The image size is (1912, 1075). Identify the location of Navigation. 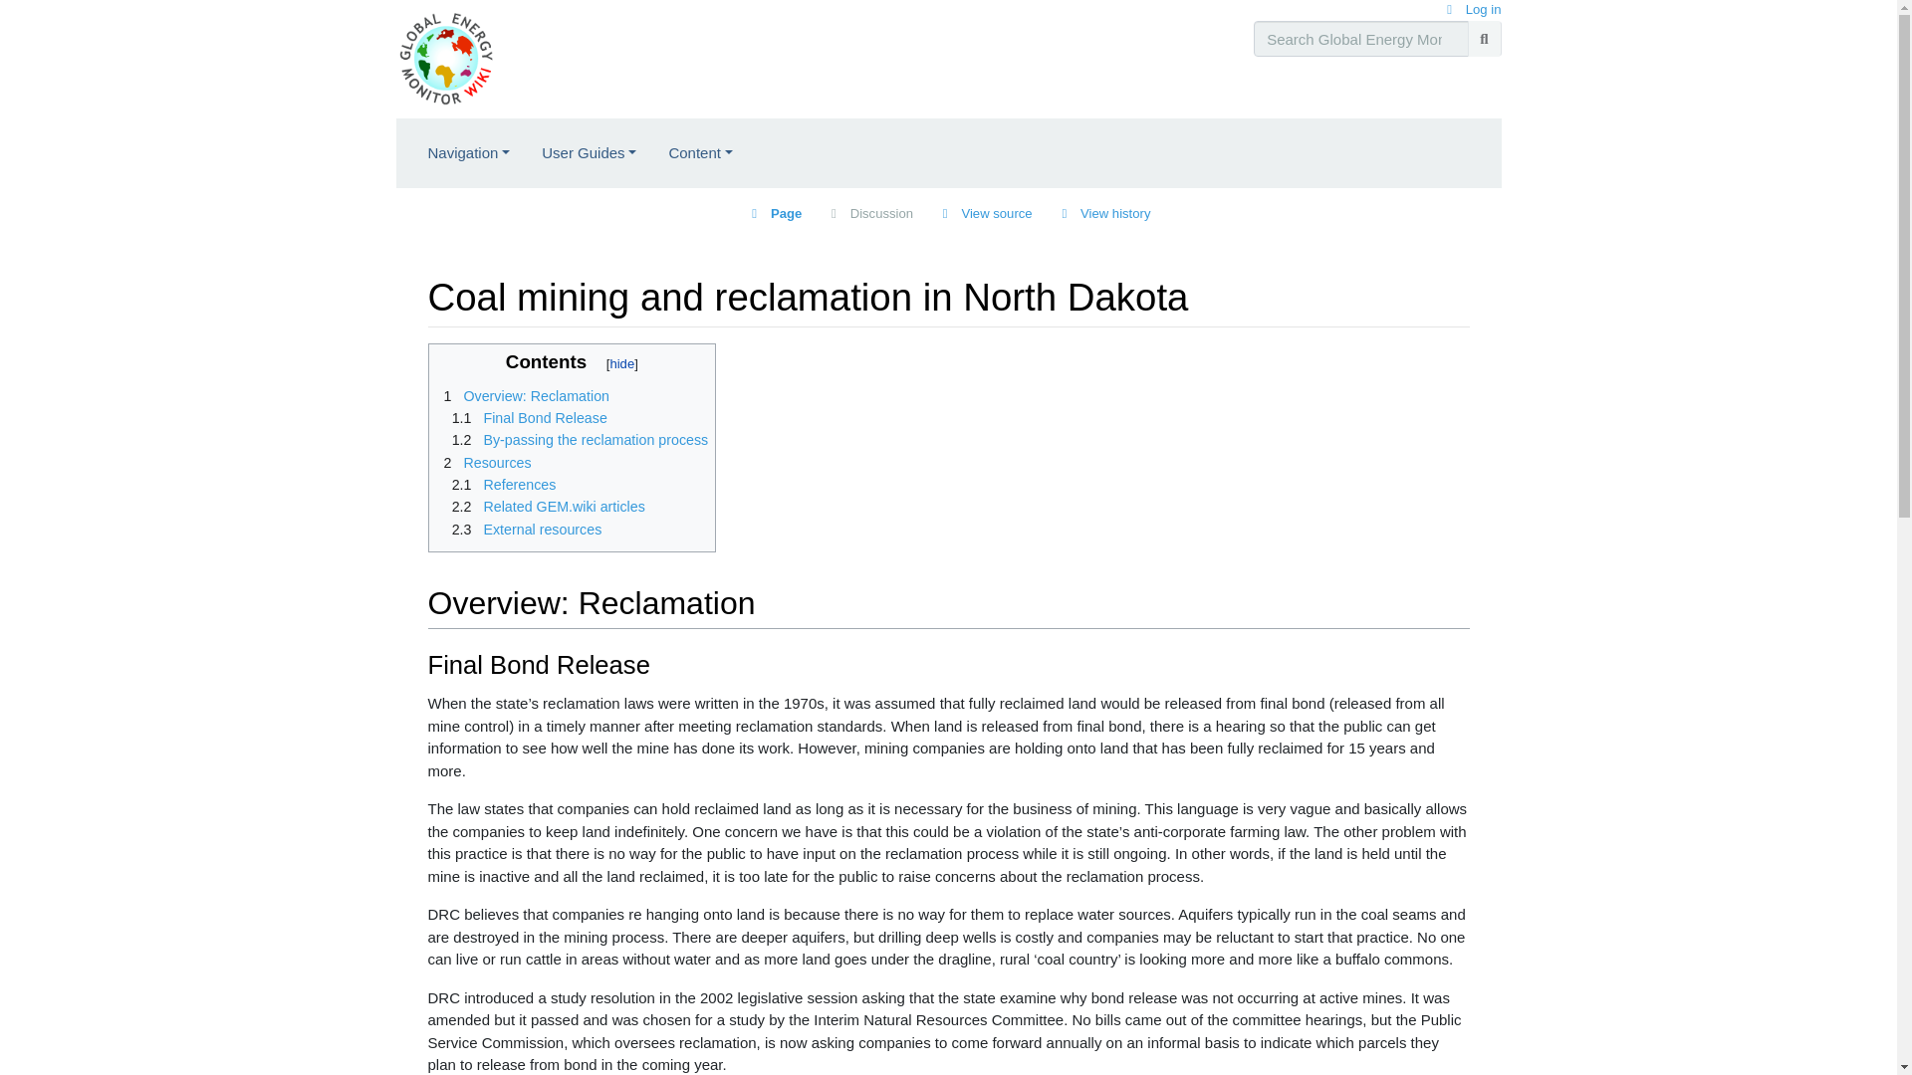
(470, 153).